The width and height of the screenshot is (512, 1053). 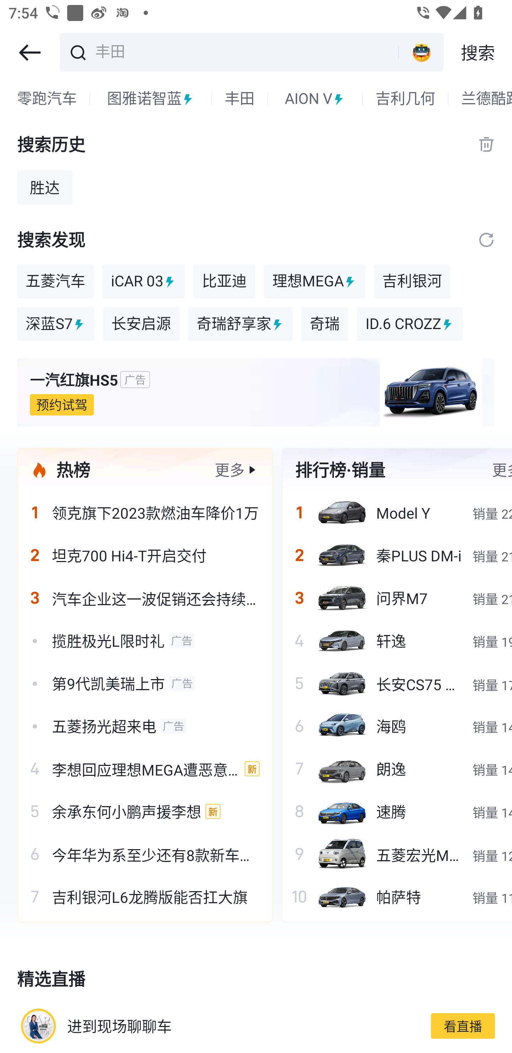 I want to click on 丰田, so click(x=240, y=99).